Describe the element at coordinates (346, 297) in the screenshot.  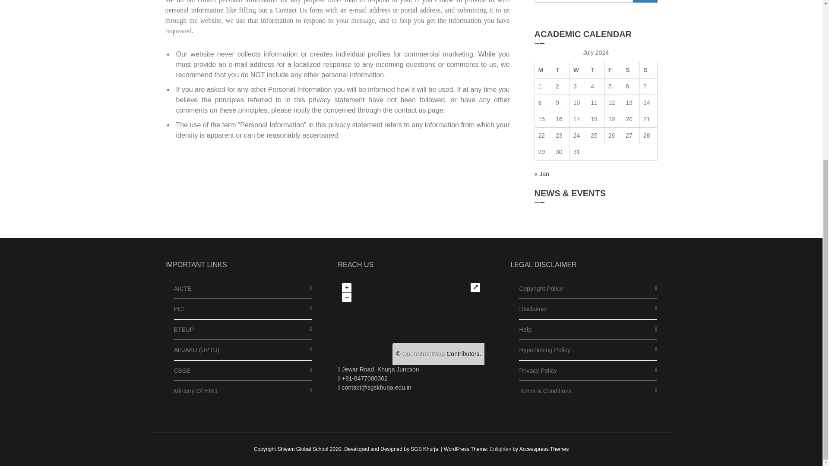
I see `Zoom out` at that location.